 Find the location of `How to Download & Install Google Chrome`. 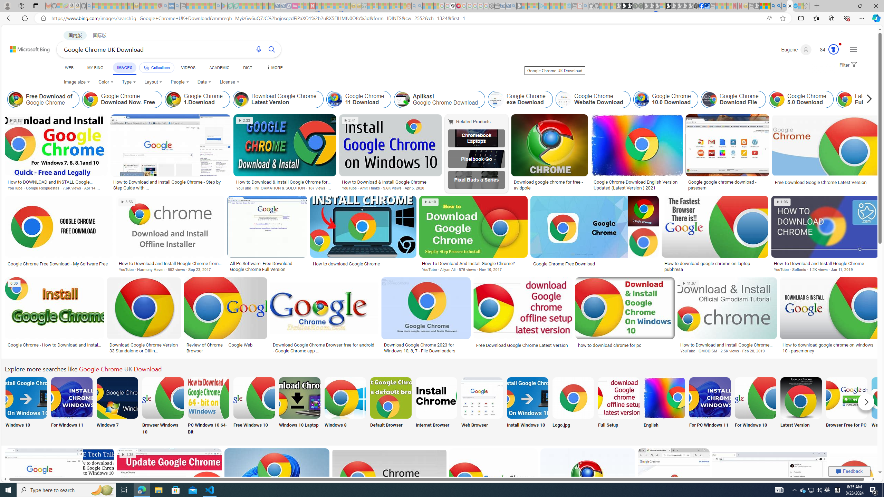

How to Download & Install Google Chrome is located at coordinates (391, 182).